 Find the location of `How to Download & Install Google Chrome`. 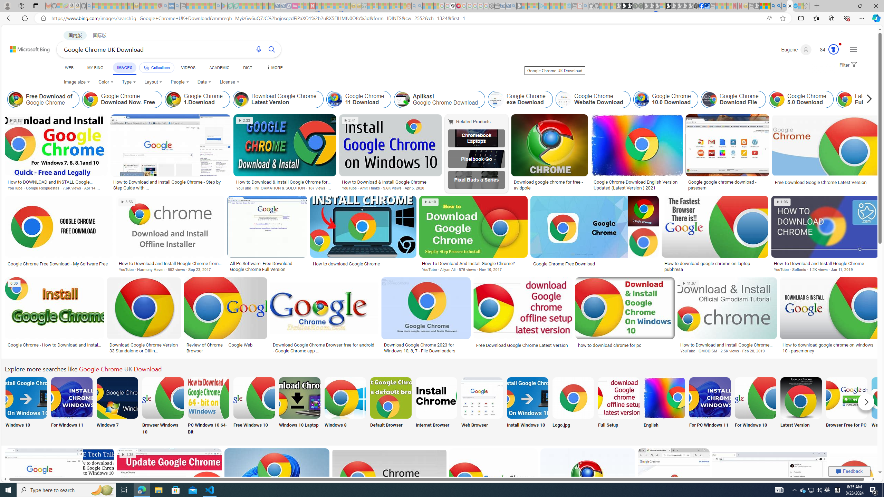

How to Download & Install Google Chrome is located at coordinates (391, 182).